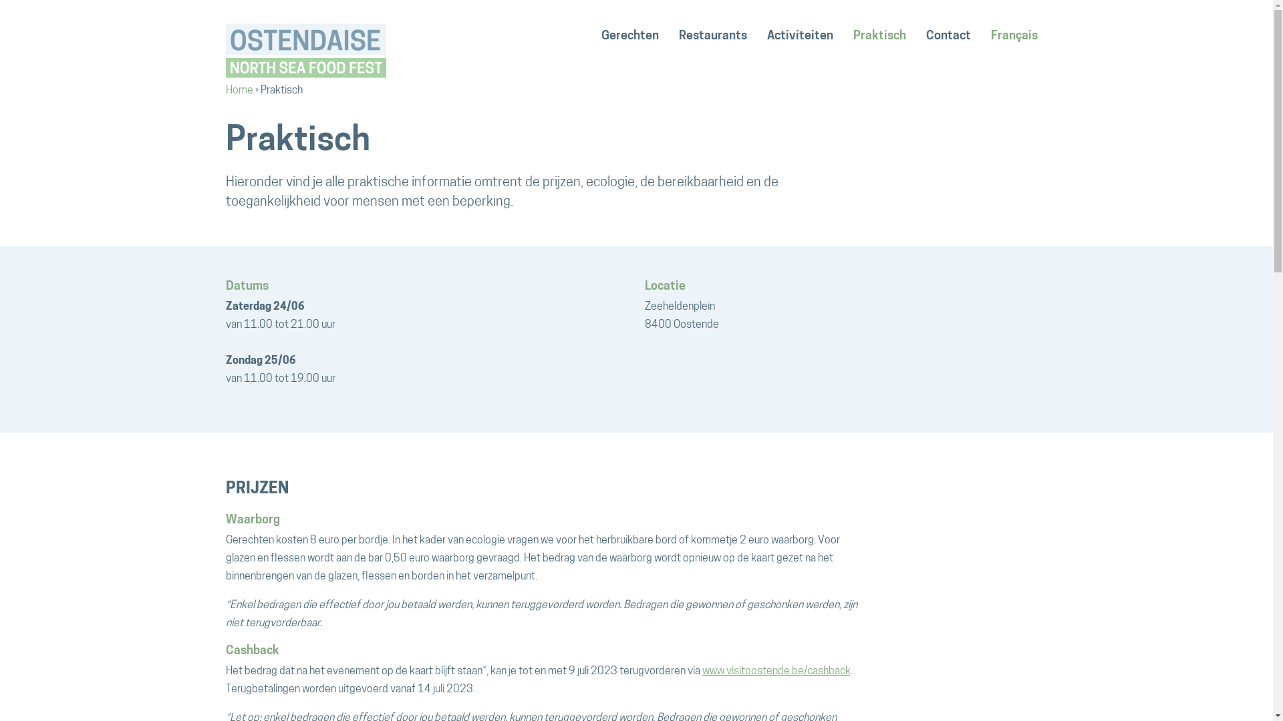 The height and width of the screenshot is (721, 1283). I want to click on Overslaan en naar de inhoud gaan, so click(0, 0).